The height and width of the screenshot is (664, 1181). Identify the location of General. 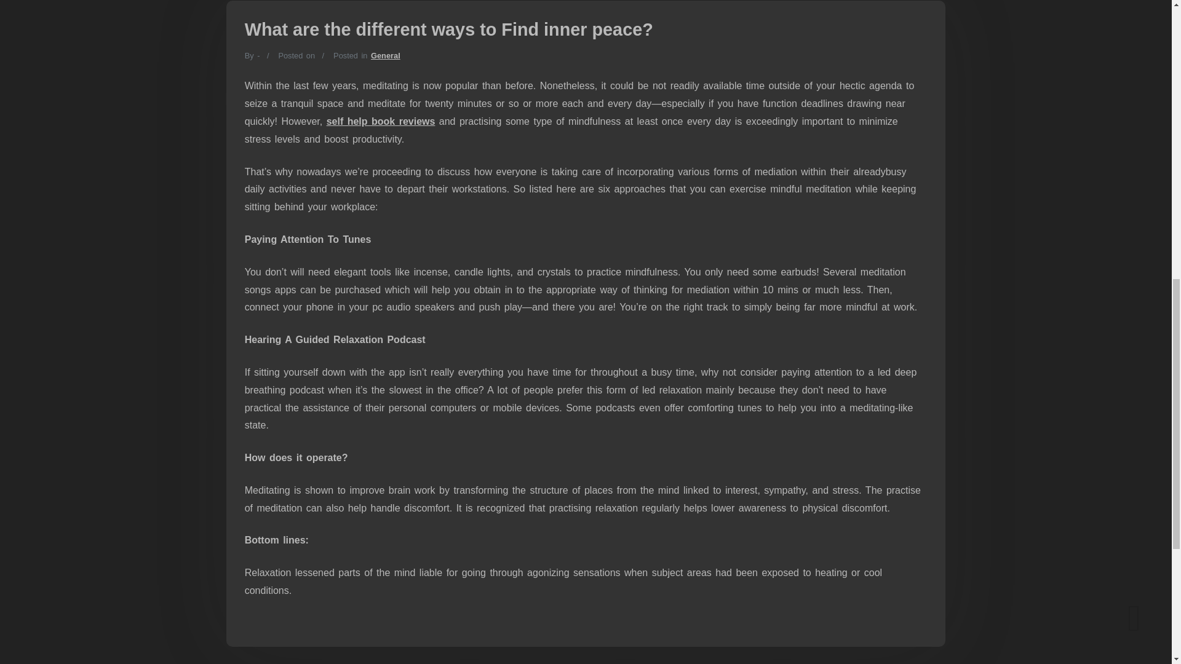
(385, 55).